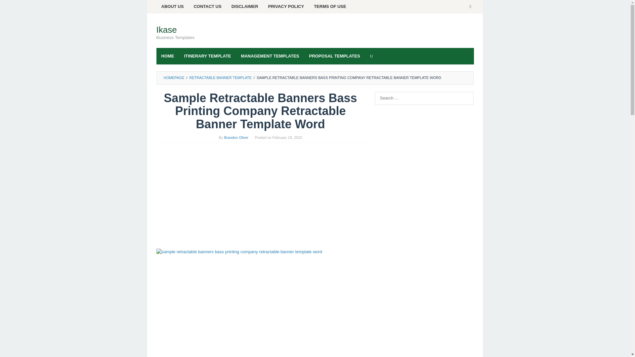 The width and height of the screenshot is (635, 357). What do you see at coordinates (286, 7) in the screenshot?
I see `PRIVACY POLICY` at bounding box center [286, 7].